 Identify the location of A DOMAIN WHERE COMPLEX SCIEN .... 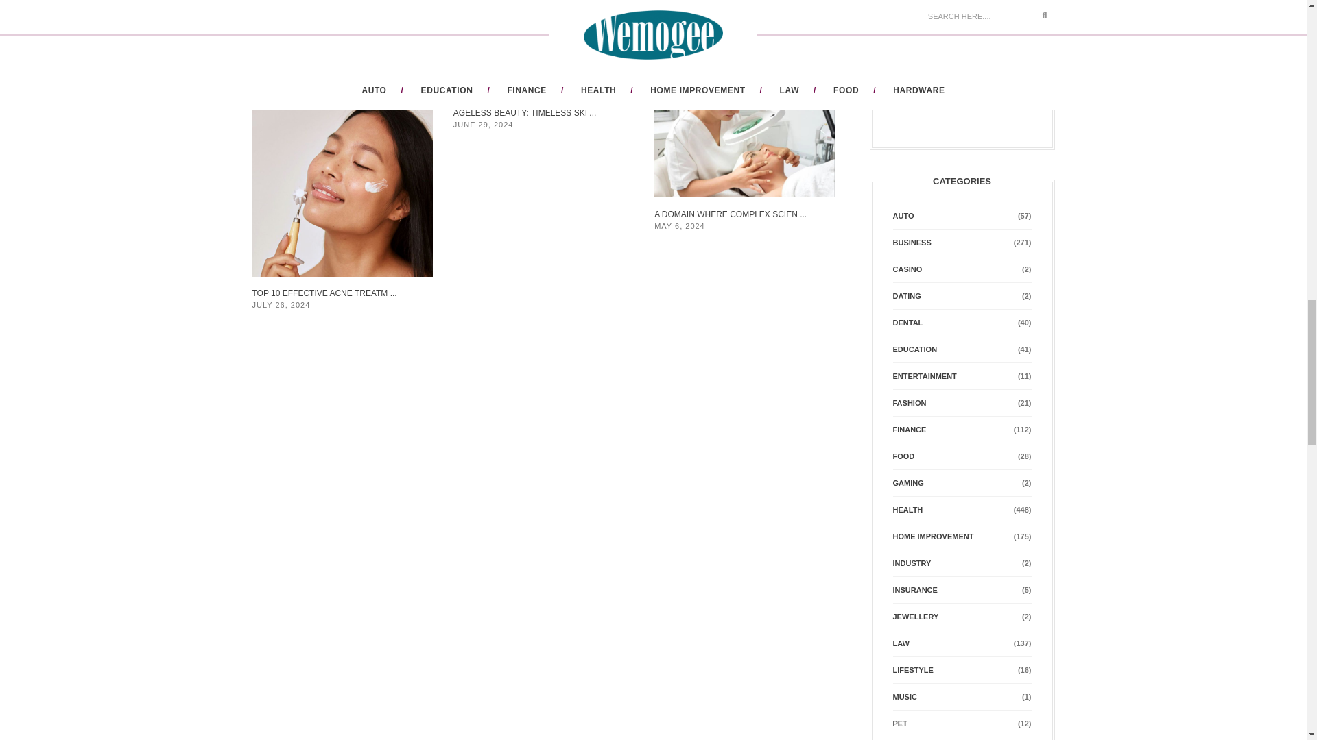
(730, 214).